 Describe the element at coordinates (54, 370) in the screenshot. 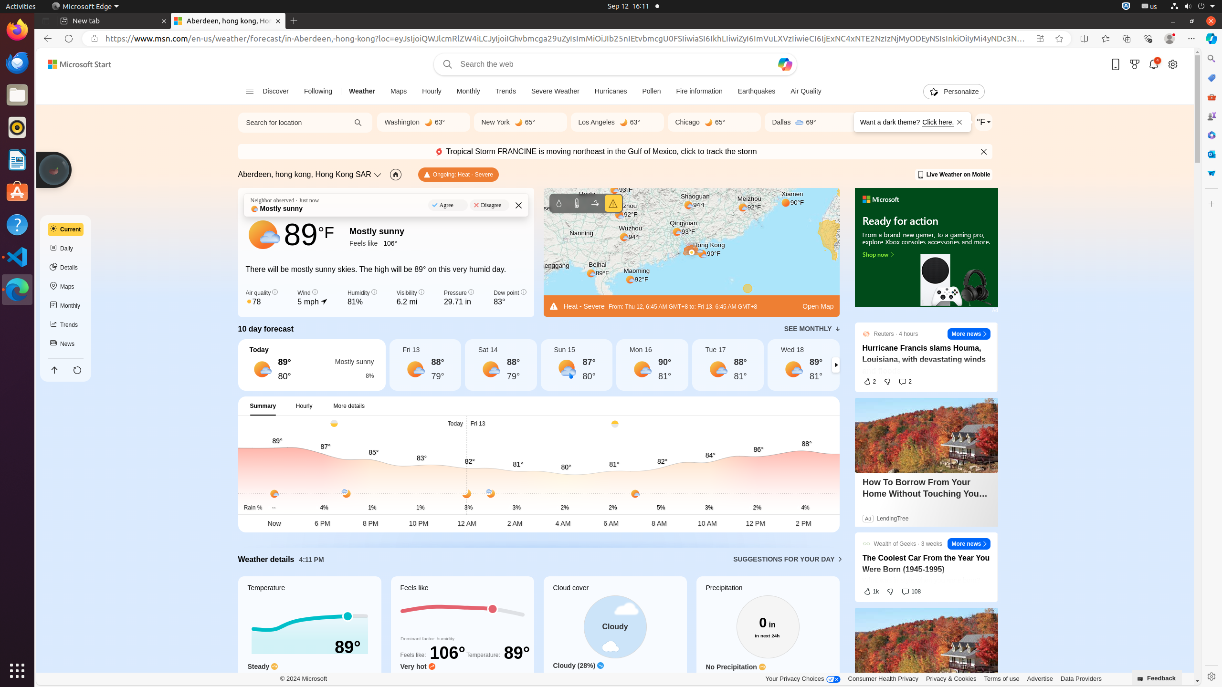

I see `Back to top` at that location.